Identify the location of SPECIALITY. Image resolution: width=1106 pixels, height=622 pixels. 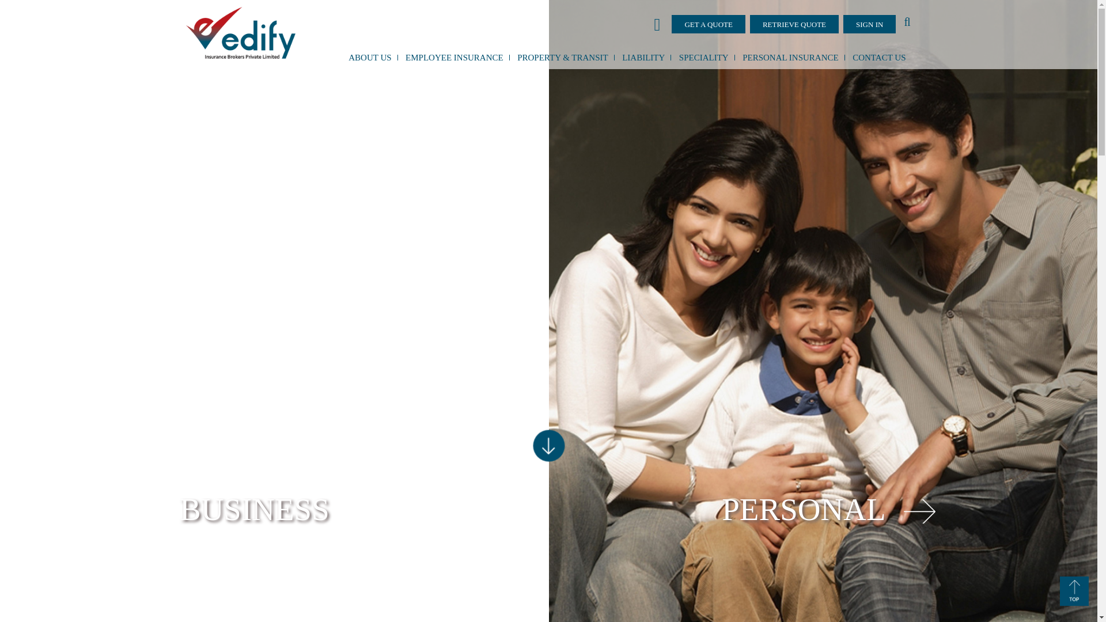
(704, 58).